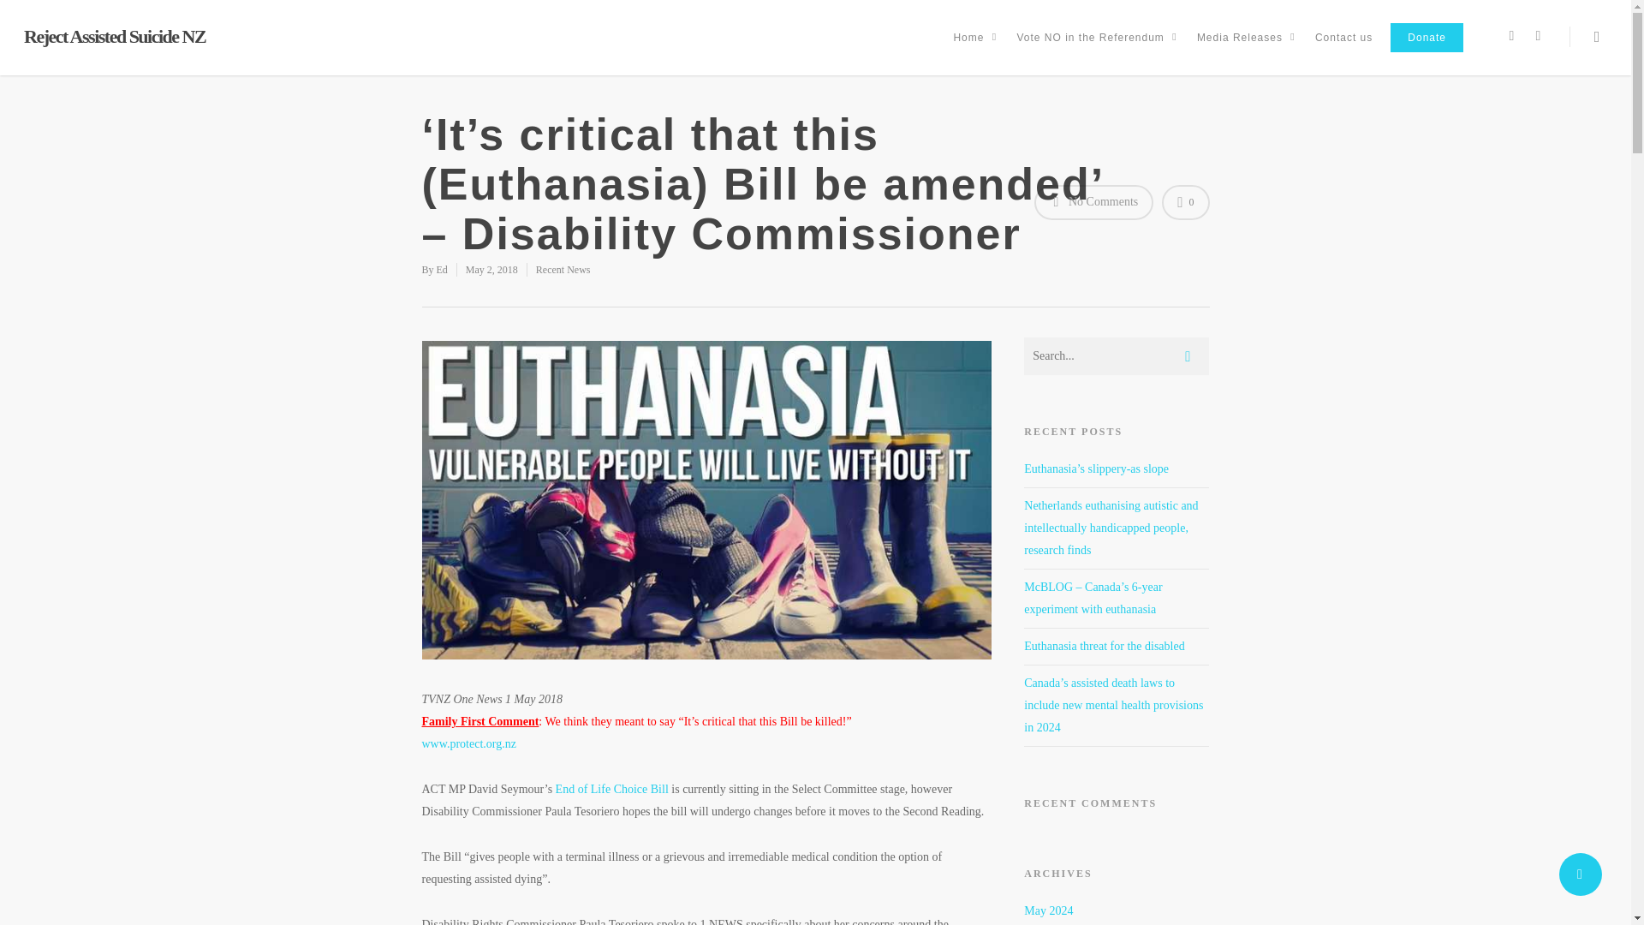 Image resolution: width=1644 pixels, height=925 pixels. Describe the element at coordinates (1117, 356) in the screenshot. I see `Search for:` at that location.